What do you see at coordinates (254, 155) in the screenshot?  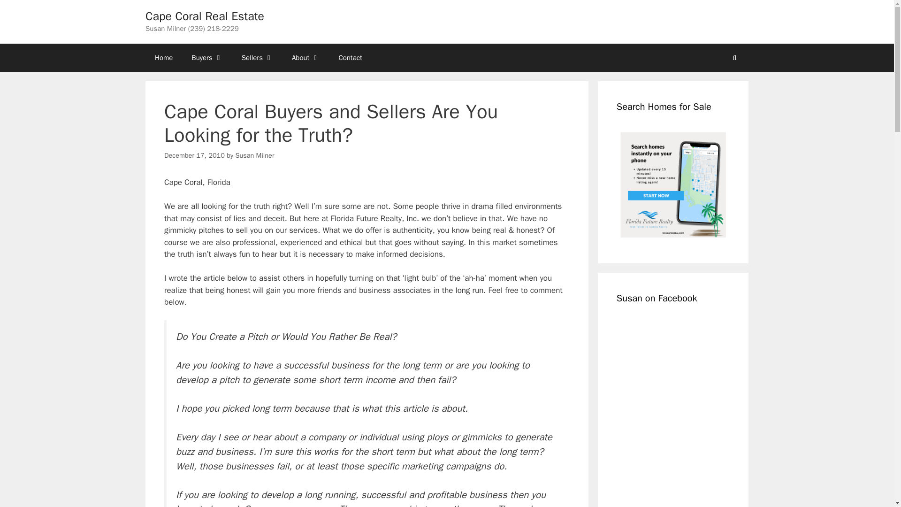 I see `View all posts by Susan Milner` at bounding box center [254, 155].